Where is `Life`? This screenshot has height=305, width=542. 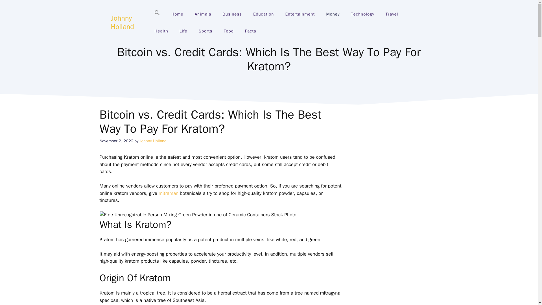
Life is located at coordinates (183, 31).